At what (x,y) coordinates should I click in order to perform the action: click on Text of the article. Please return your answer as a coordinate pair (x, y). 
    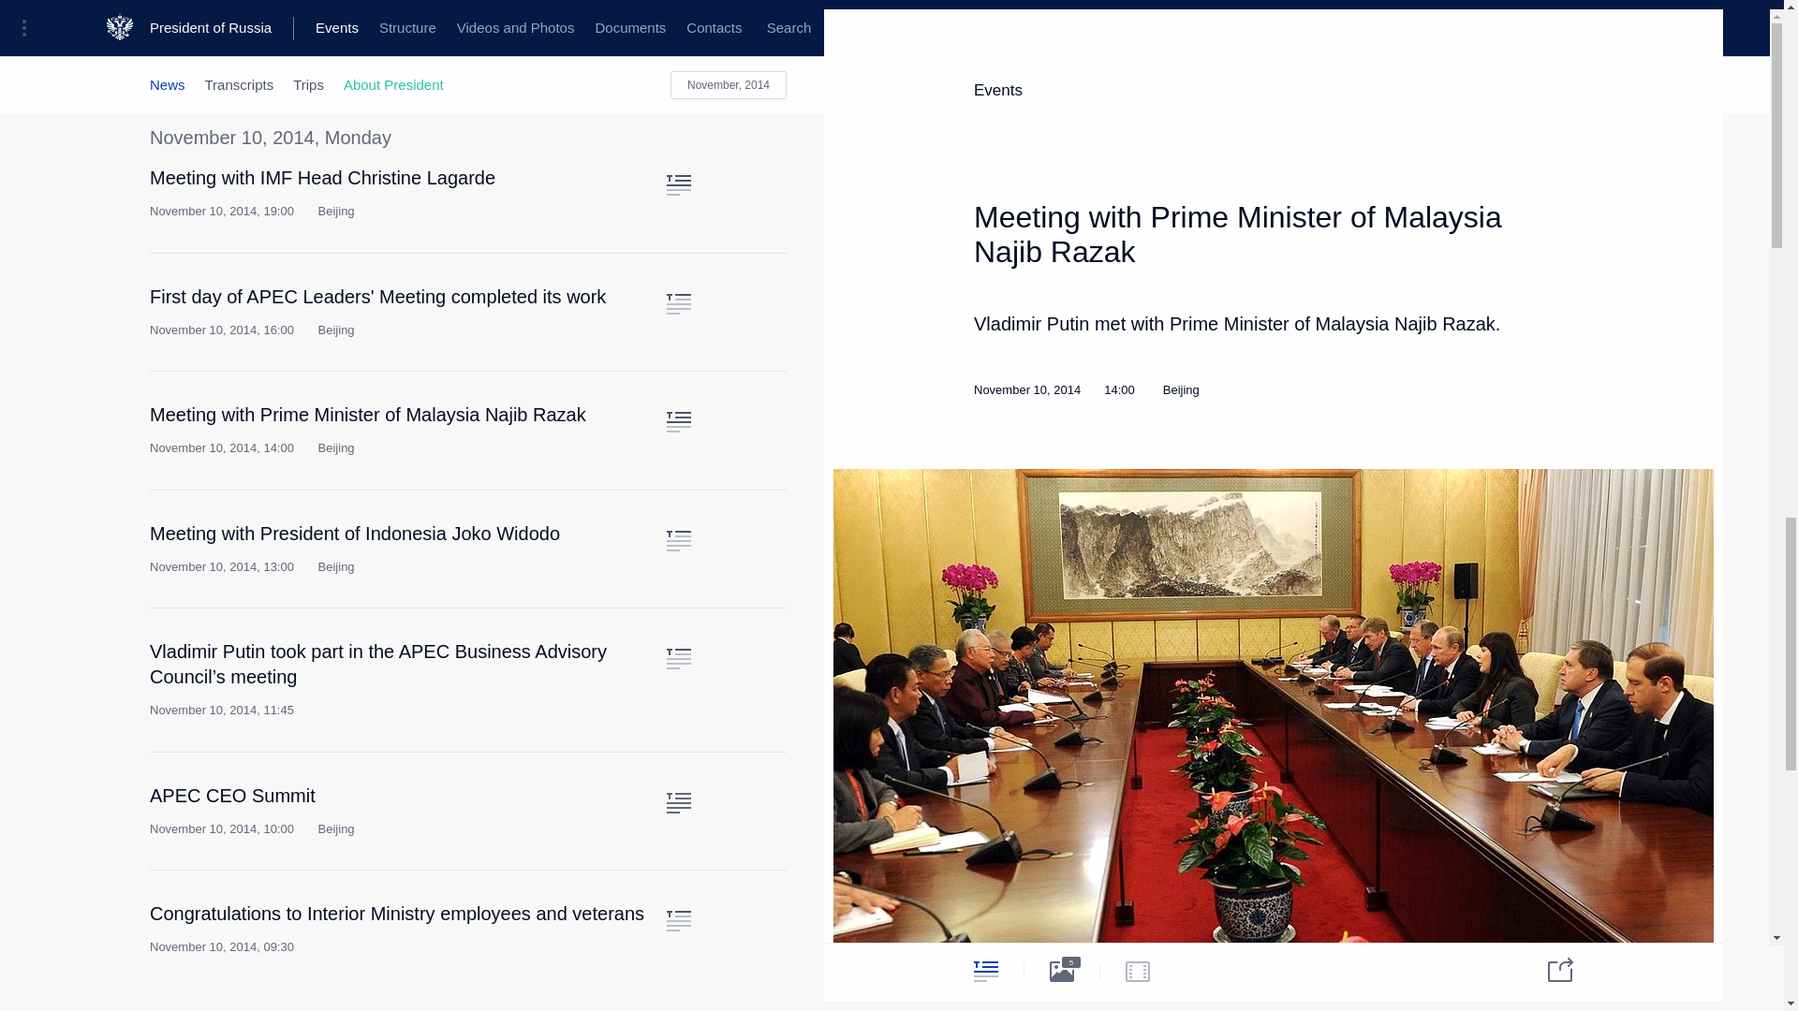
    Looking at the image, I should click on (678, 6).